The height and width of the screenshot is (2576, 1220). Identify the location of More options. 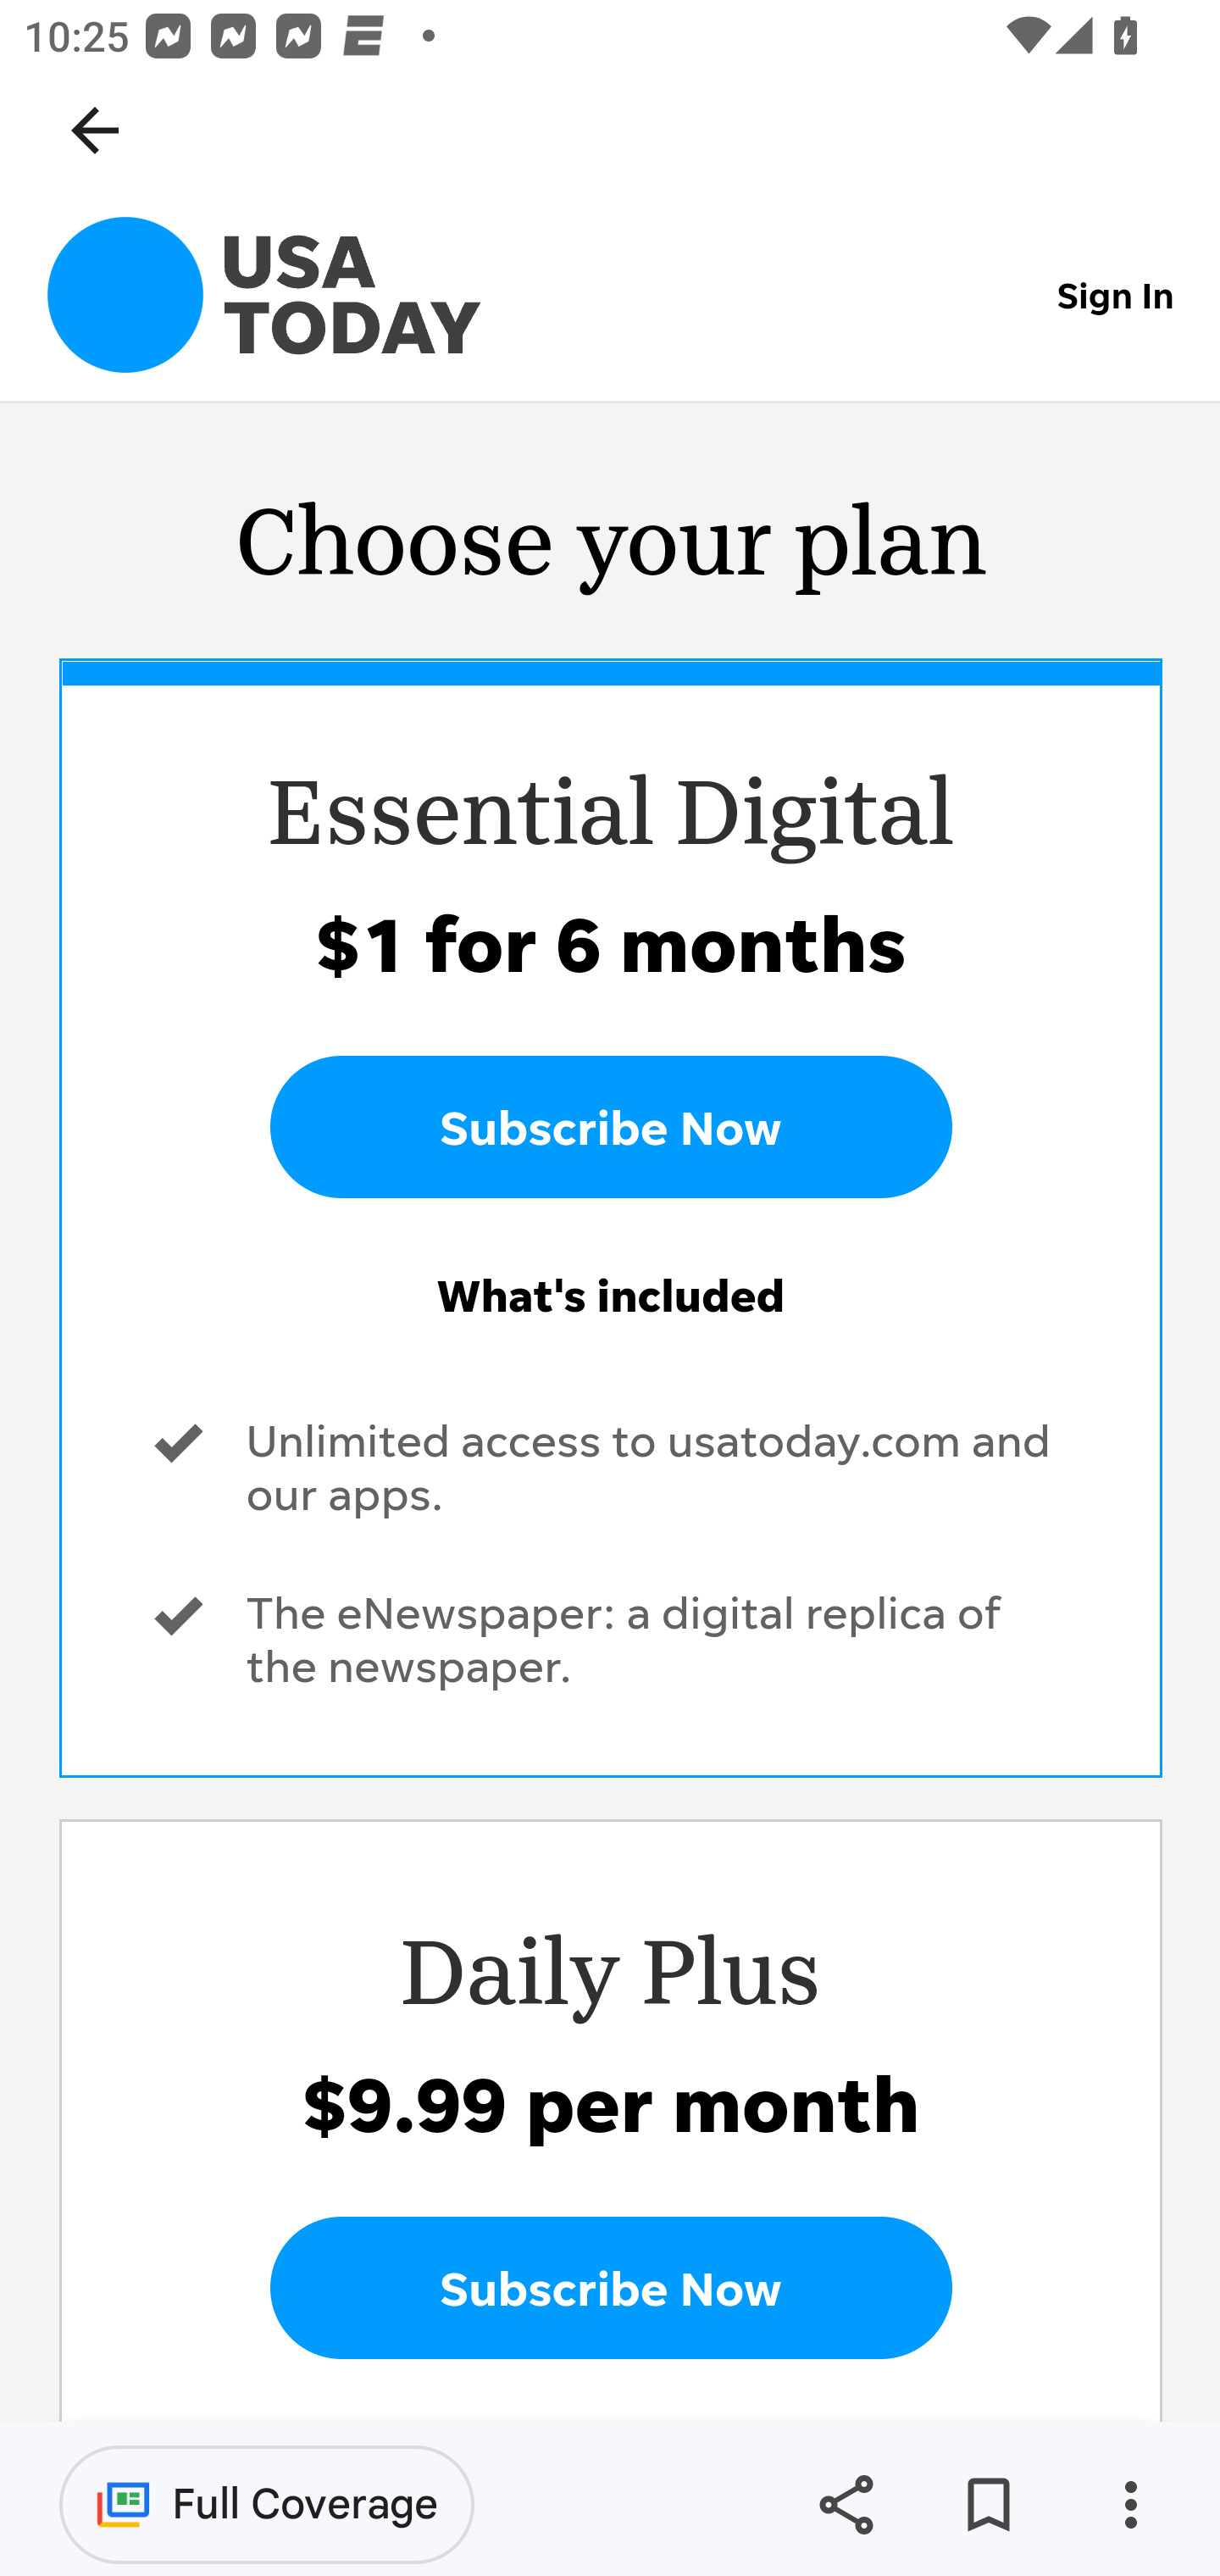
(1130, 2505).